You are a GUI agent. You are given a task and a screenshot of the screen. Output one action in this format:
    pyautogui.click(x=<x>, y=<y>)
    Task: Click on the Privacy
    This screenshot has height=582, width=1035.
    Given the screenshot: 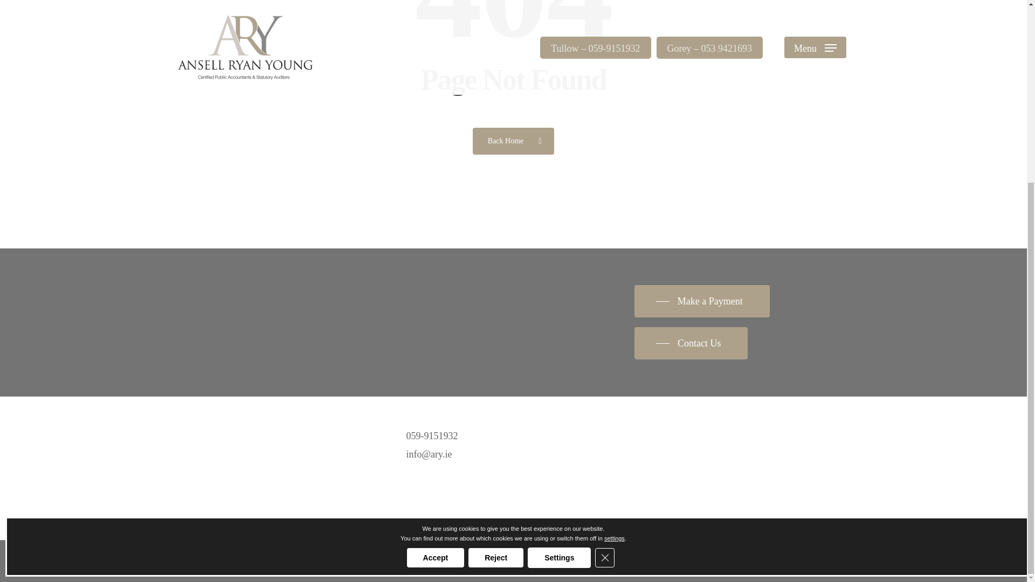 What is the action you would take?
    pyautogui.click(x=284, y=562)
    